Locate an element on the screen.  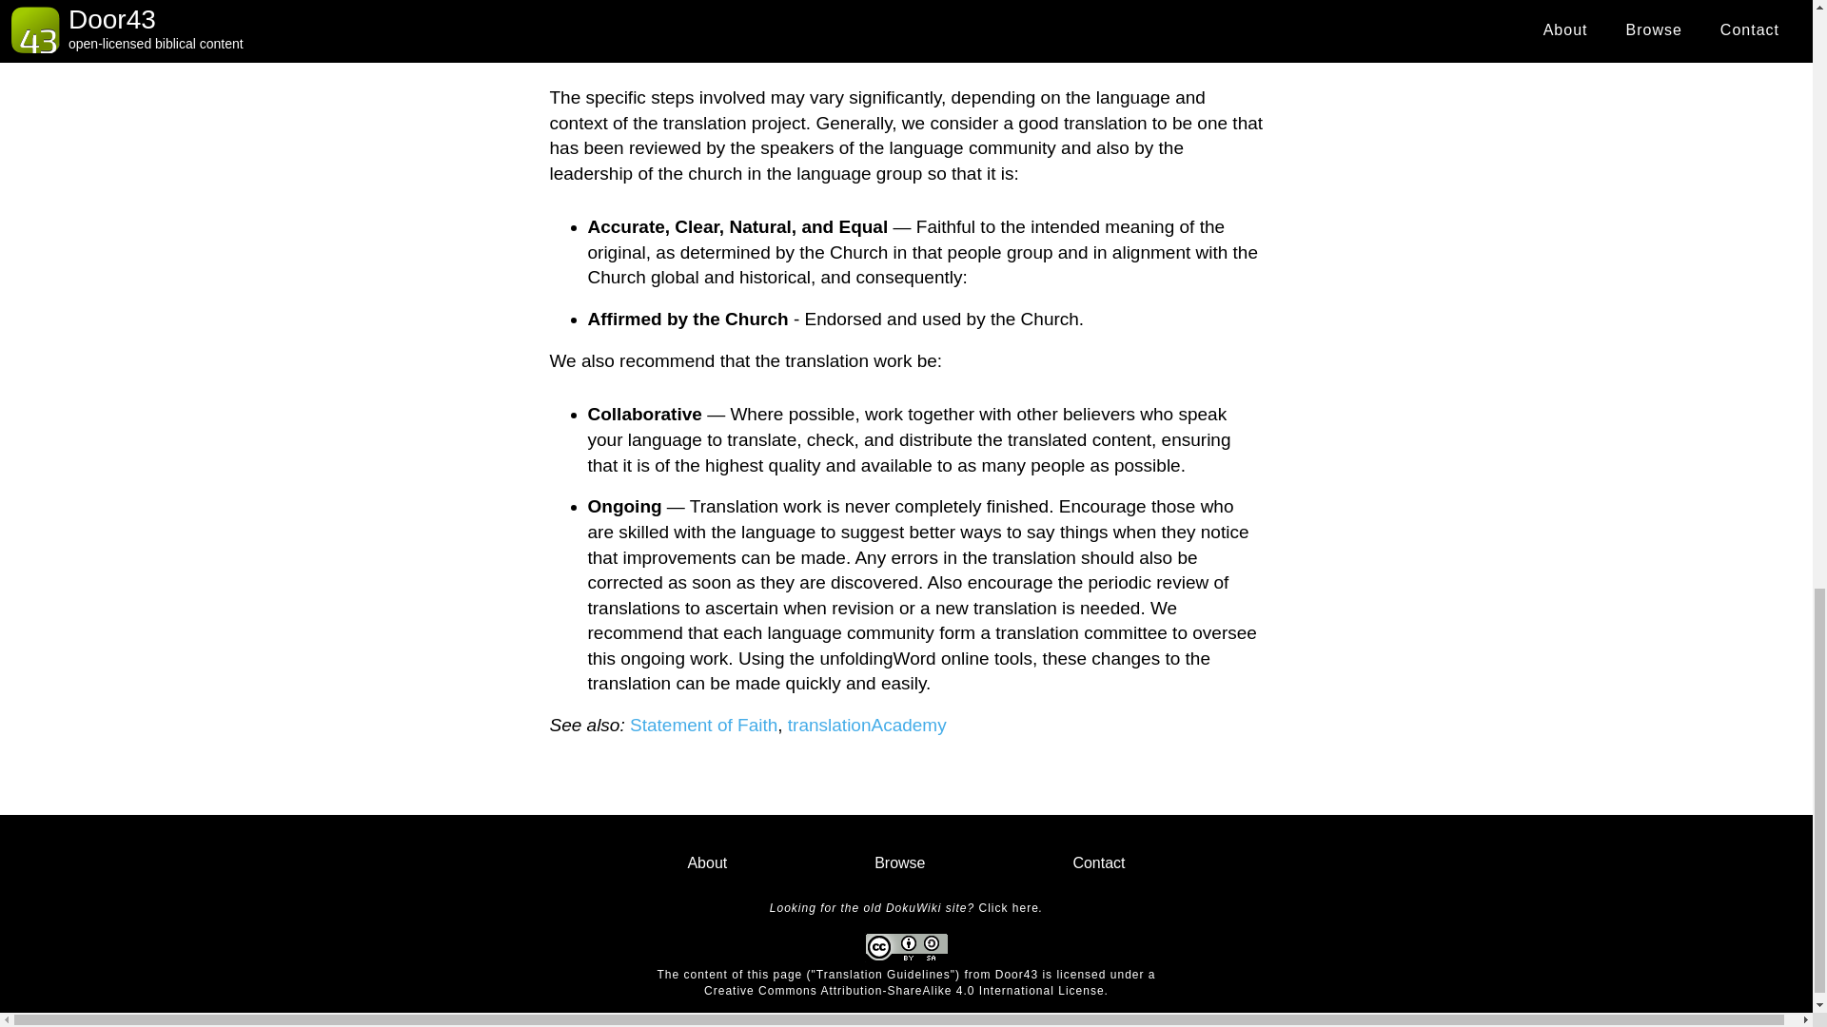
Statement of Faith is located at coordinates (704, 725).